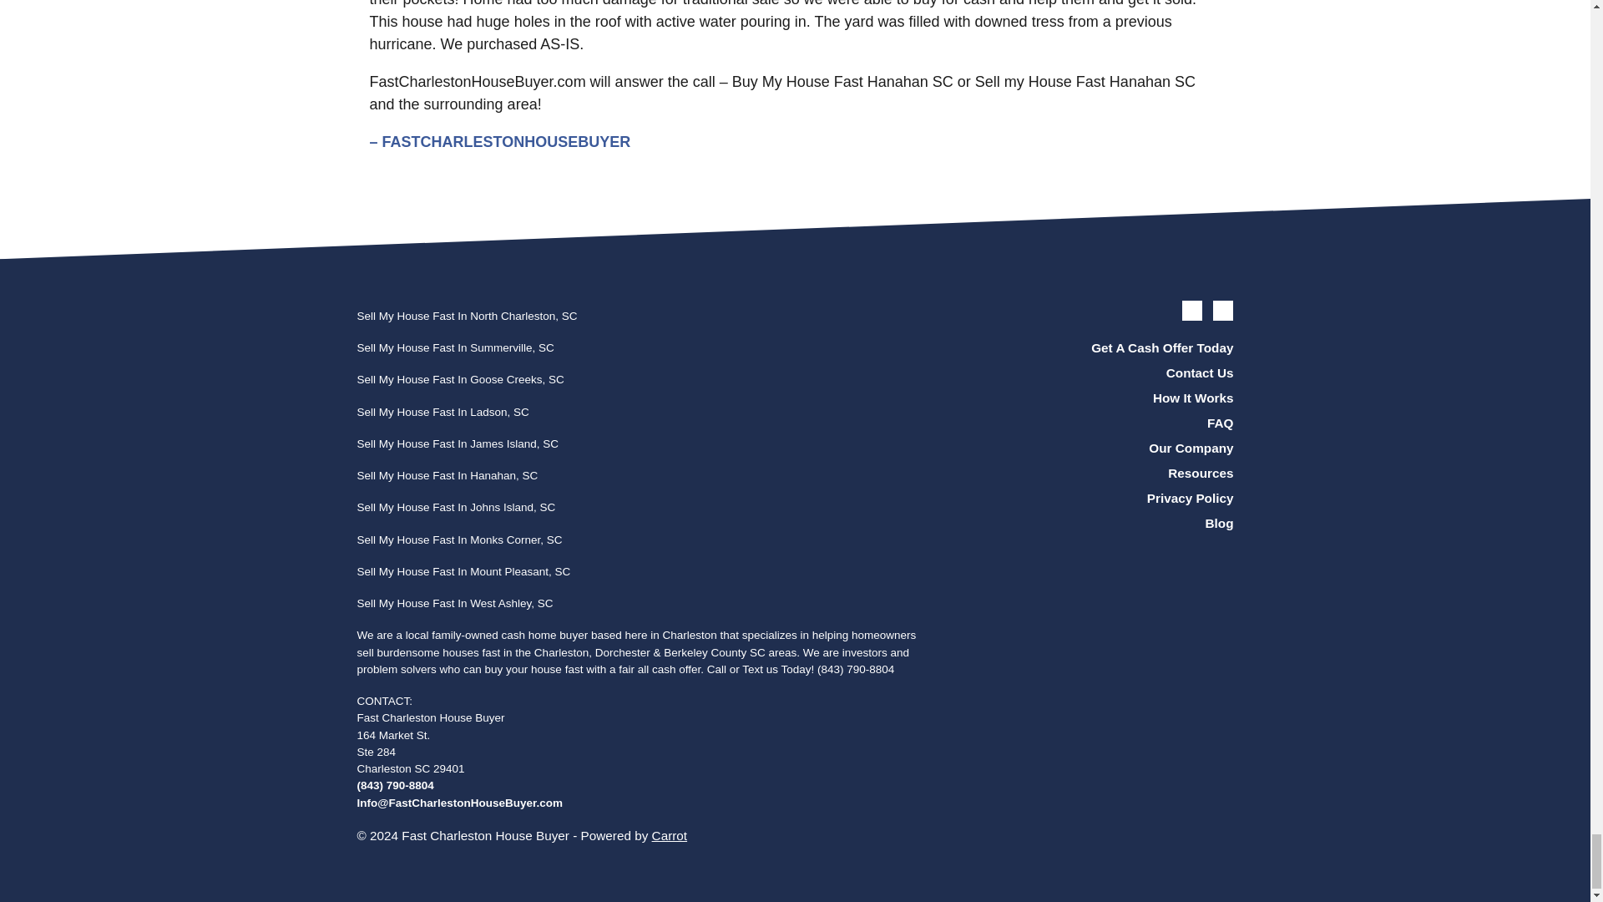 Image resolution: width=1603 pixels, height=902 pixels. What do you see at coordinates (1096, 448) in the screenshot?
I see `Our Company` at bounding box center [1096, 448].